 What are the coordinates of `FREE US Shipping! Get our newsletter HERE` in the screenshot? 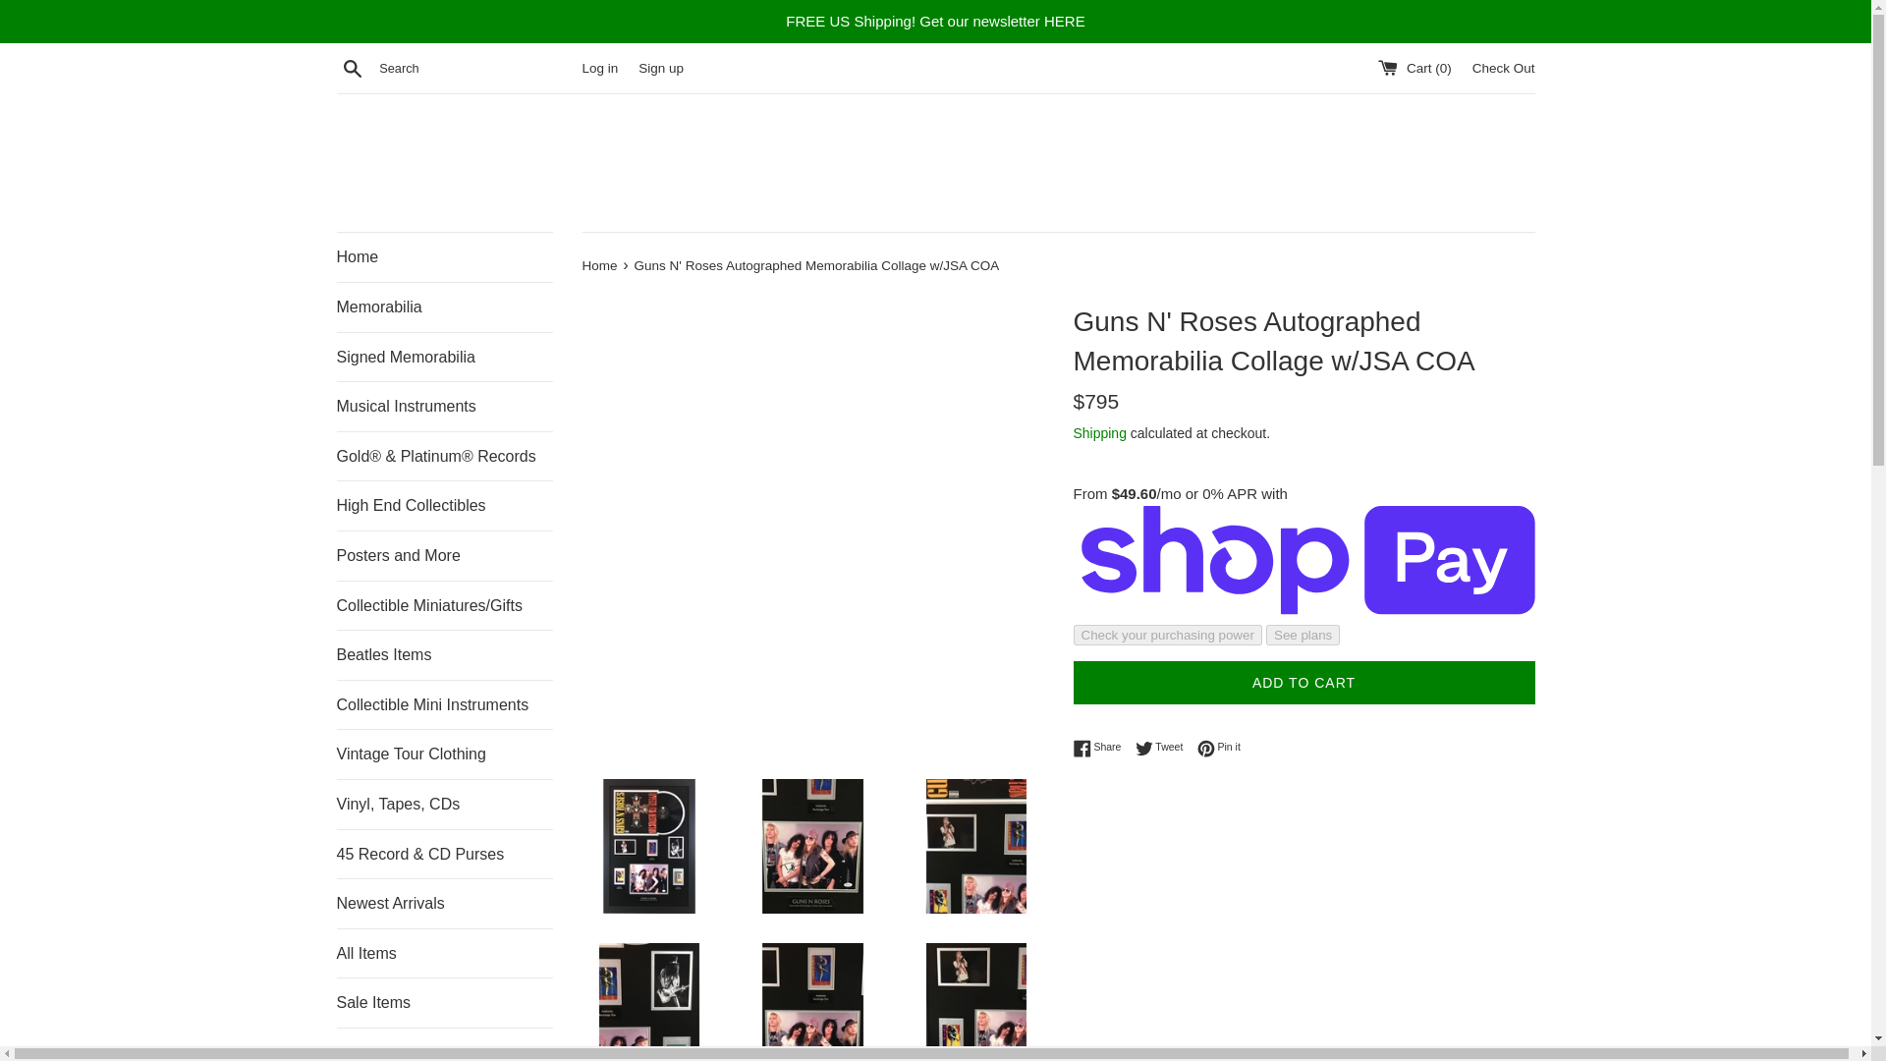 It's located at (939, 22).